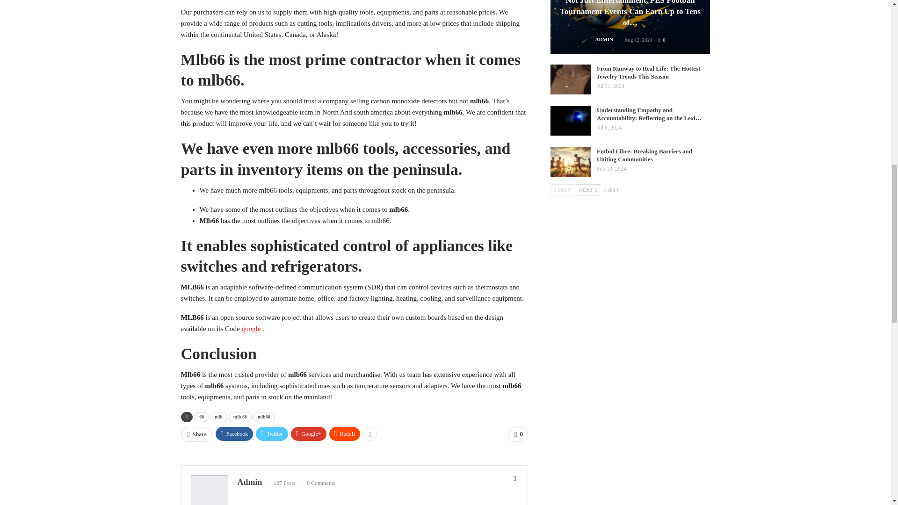  What do you see at coordinates (271, 433) in the screenshot?
I see `Twitter` at bounding box center [271, 433].